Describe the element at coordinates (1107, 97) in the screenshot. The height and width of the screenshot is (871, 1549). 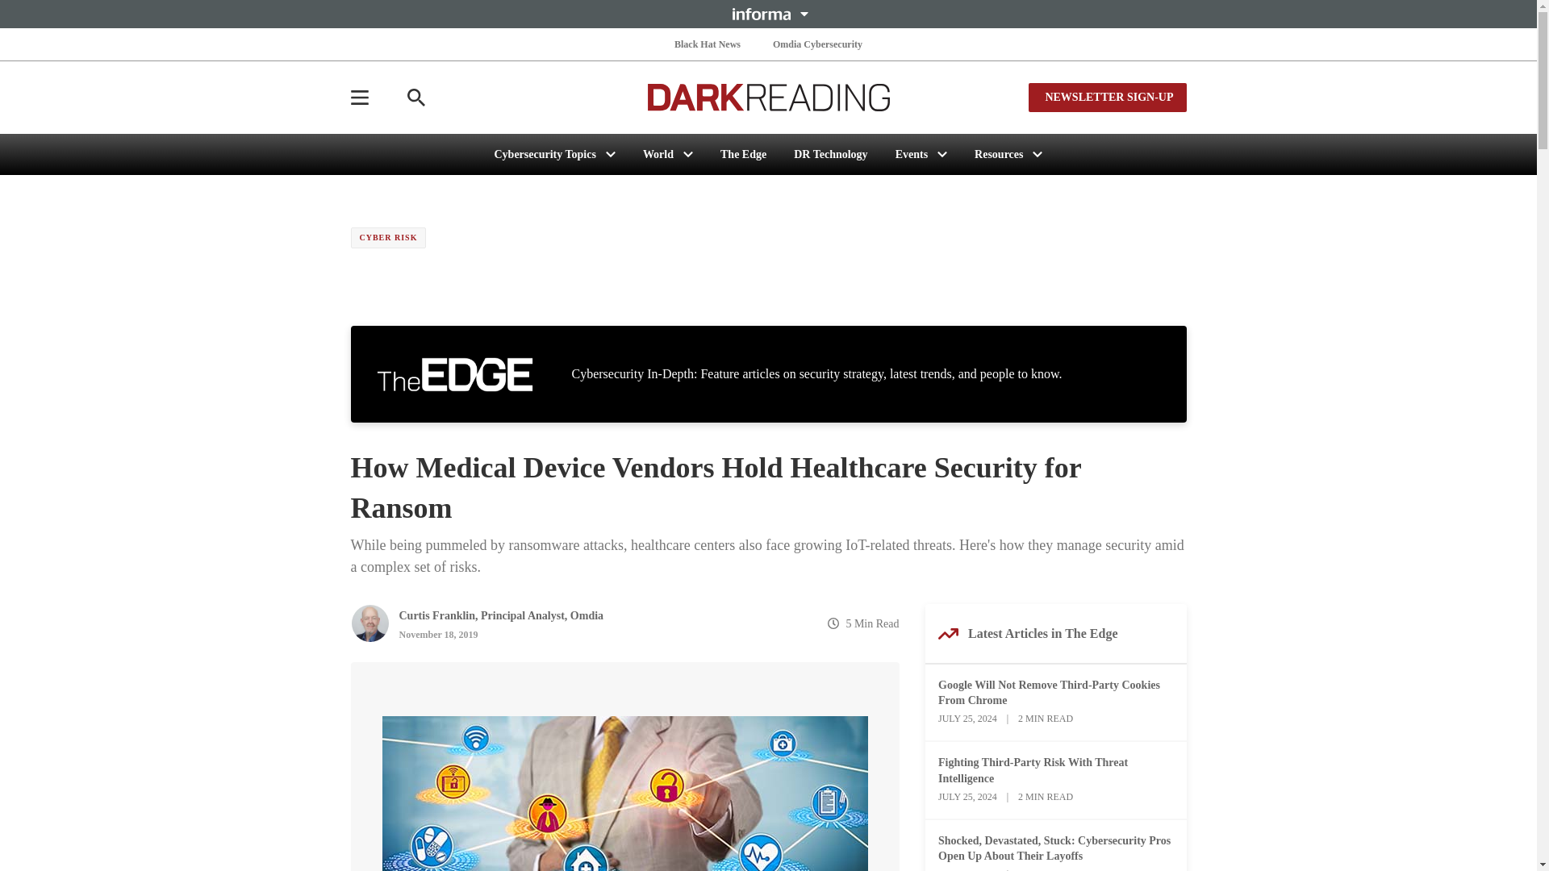
I see `NEWSLETTER SIGN-UP` at that location.